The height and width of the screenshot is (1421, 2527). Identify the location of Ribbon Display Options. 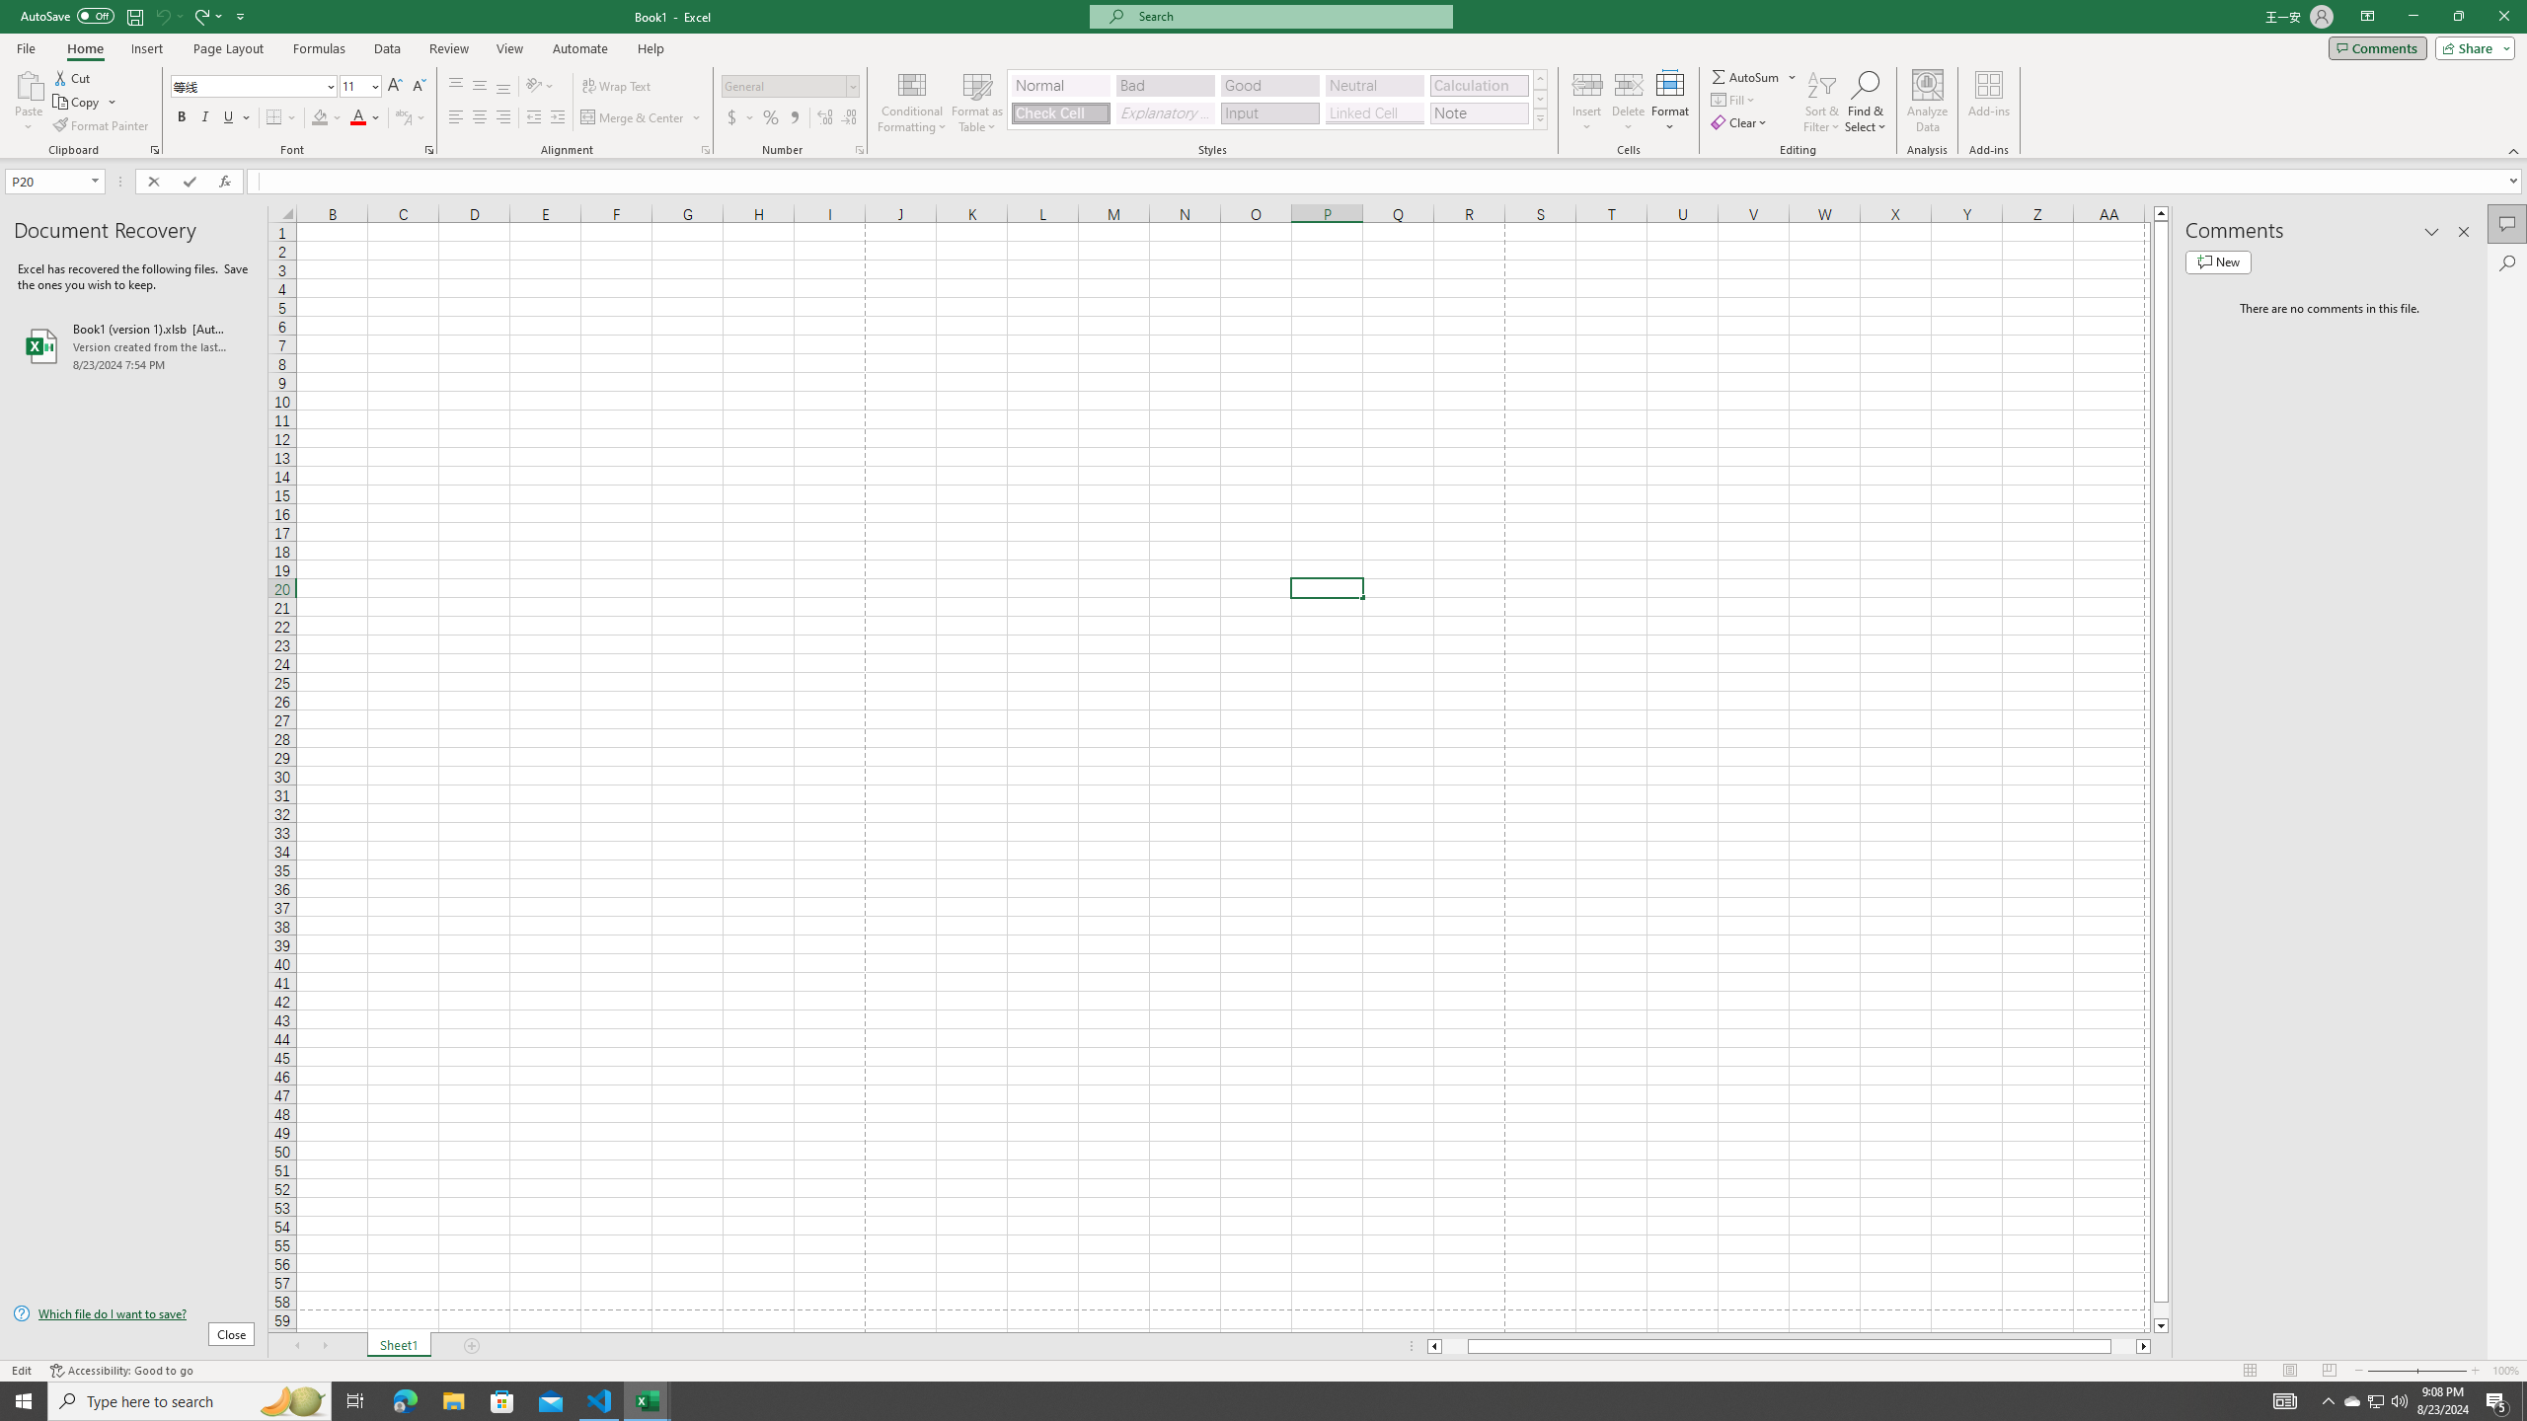
(2367, 17).